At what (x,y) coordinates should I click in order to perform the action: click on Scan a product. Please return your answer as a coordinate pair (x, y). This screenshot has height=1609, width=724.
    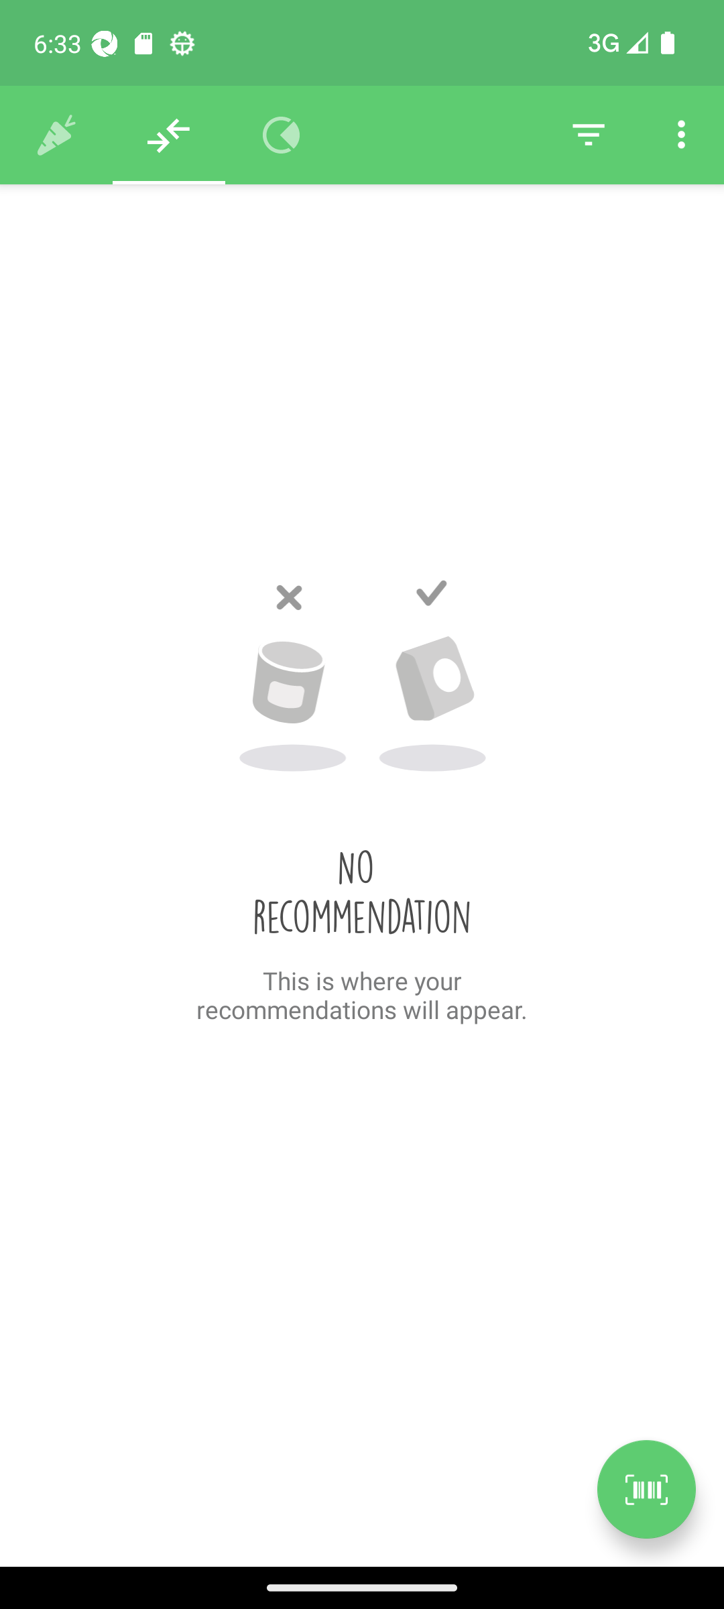
    Looking at the image, I should click on (646, 1489).